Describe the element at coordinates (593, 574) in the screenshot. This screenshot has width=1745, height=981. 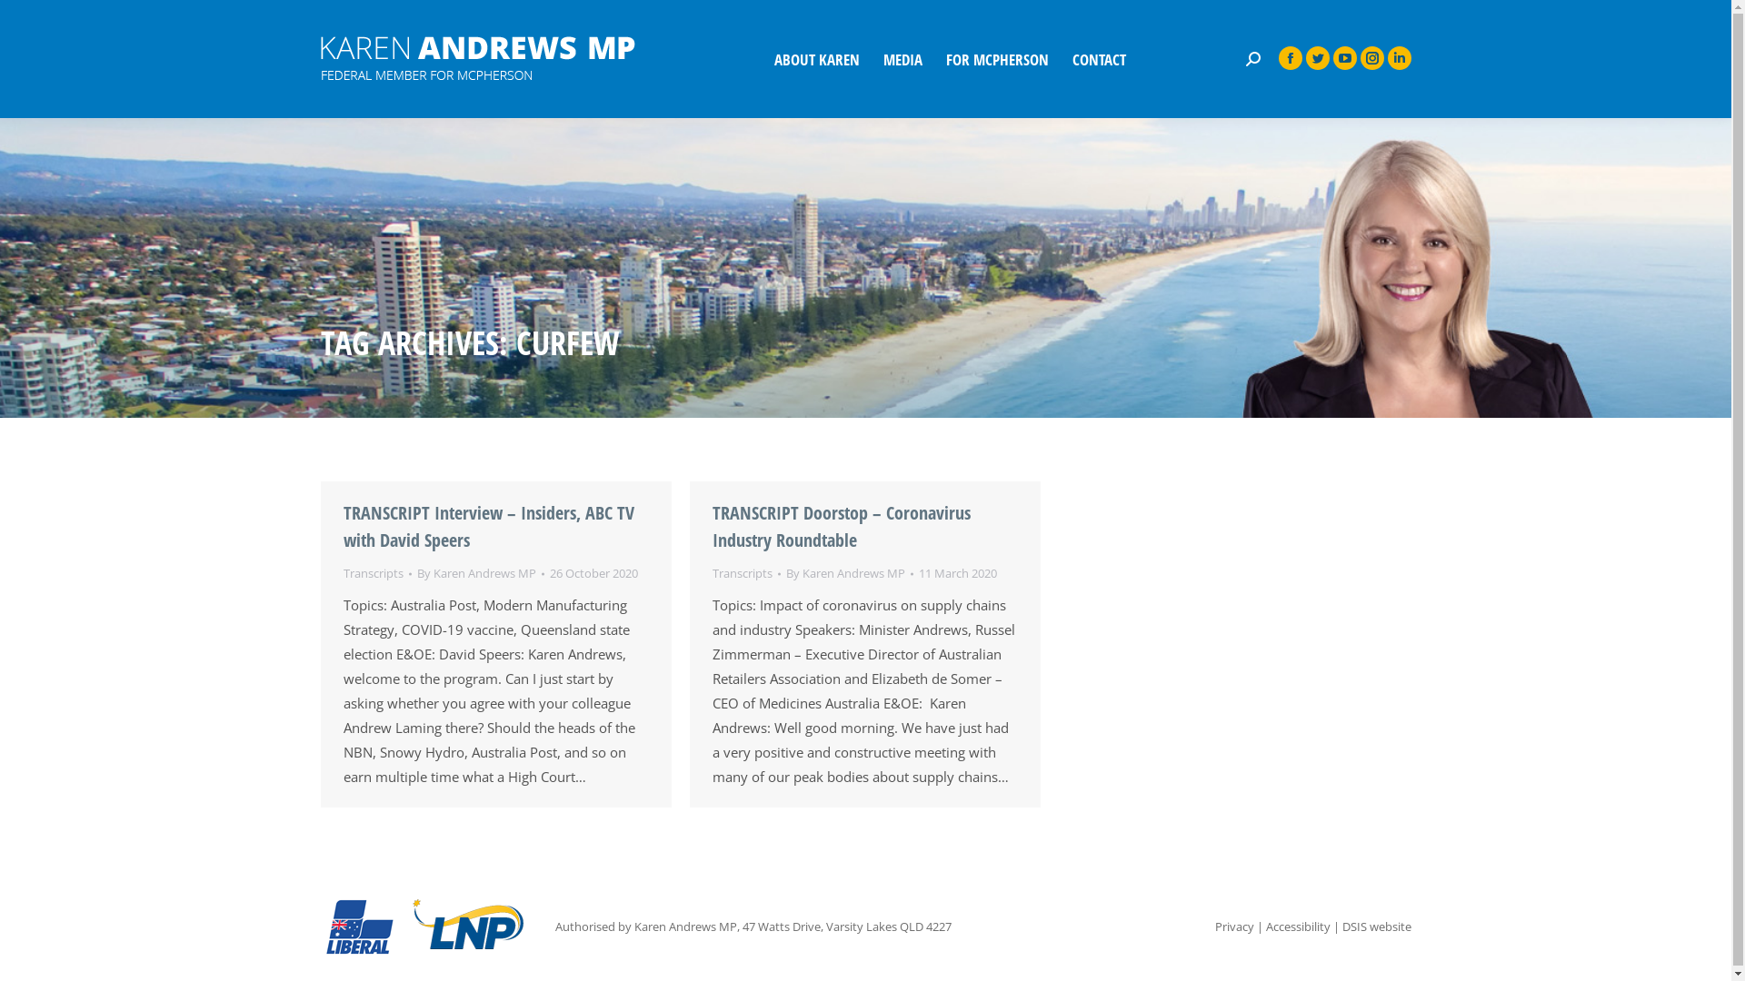
I see `26 October 2020` at that location.